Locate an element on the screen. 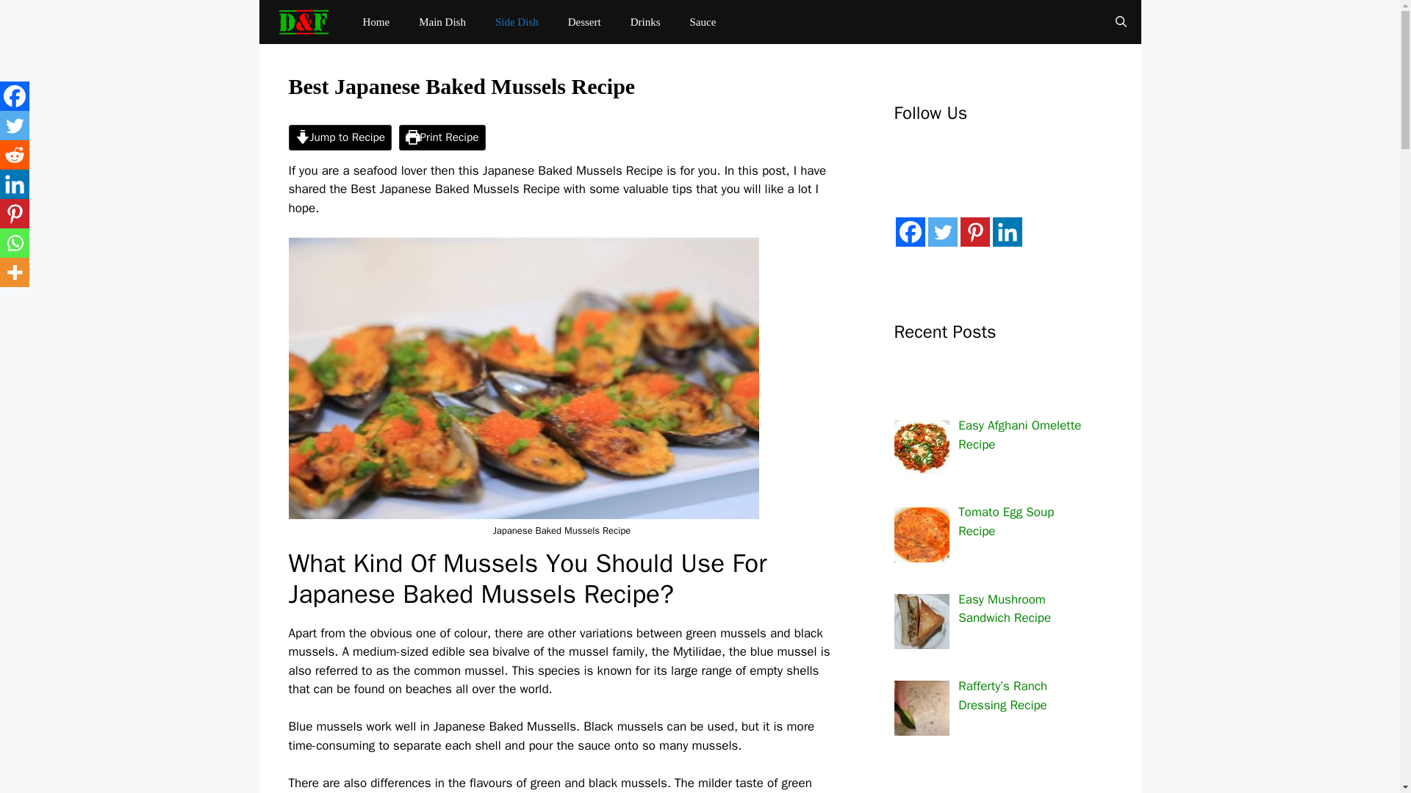 The width and height of the screenshot is (1411, 793). Linkedin is located at coordinates (15, 184).